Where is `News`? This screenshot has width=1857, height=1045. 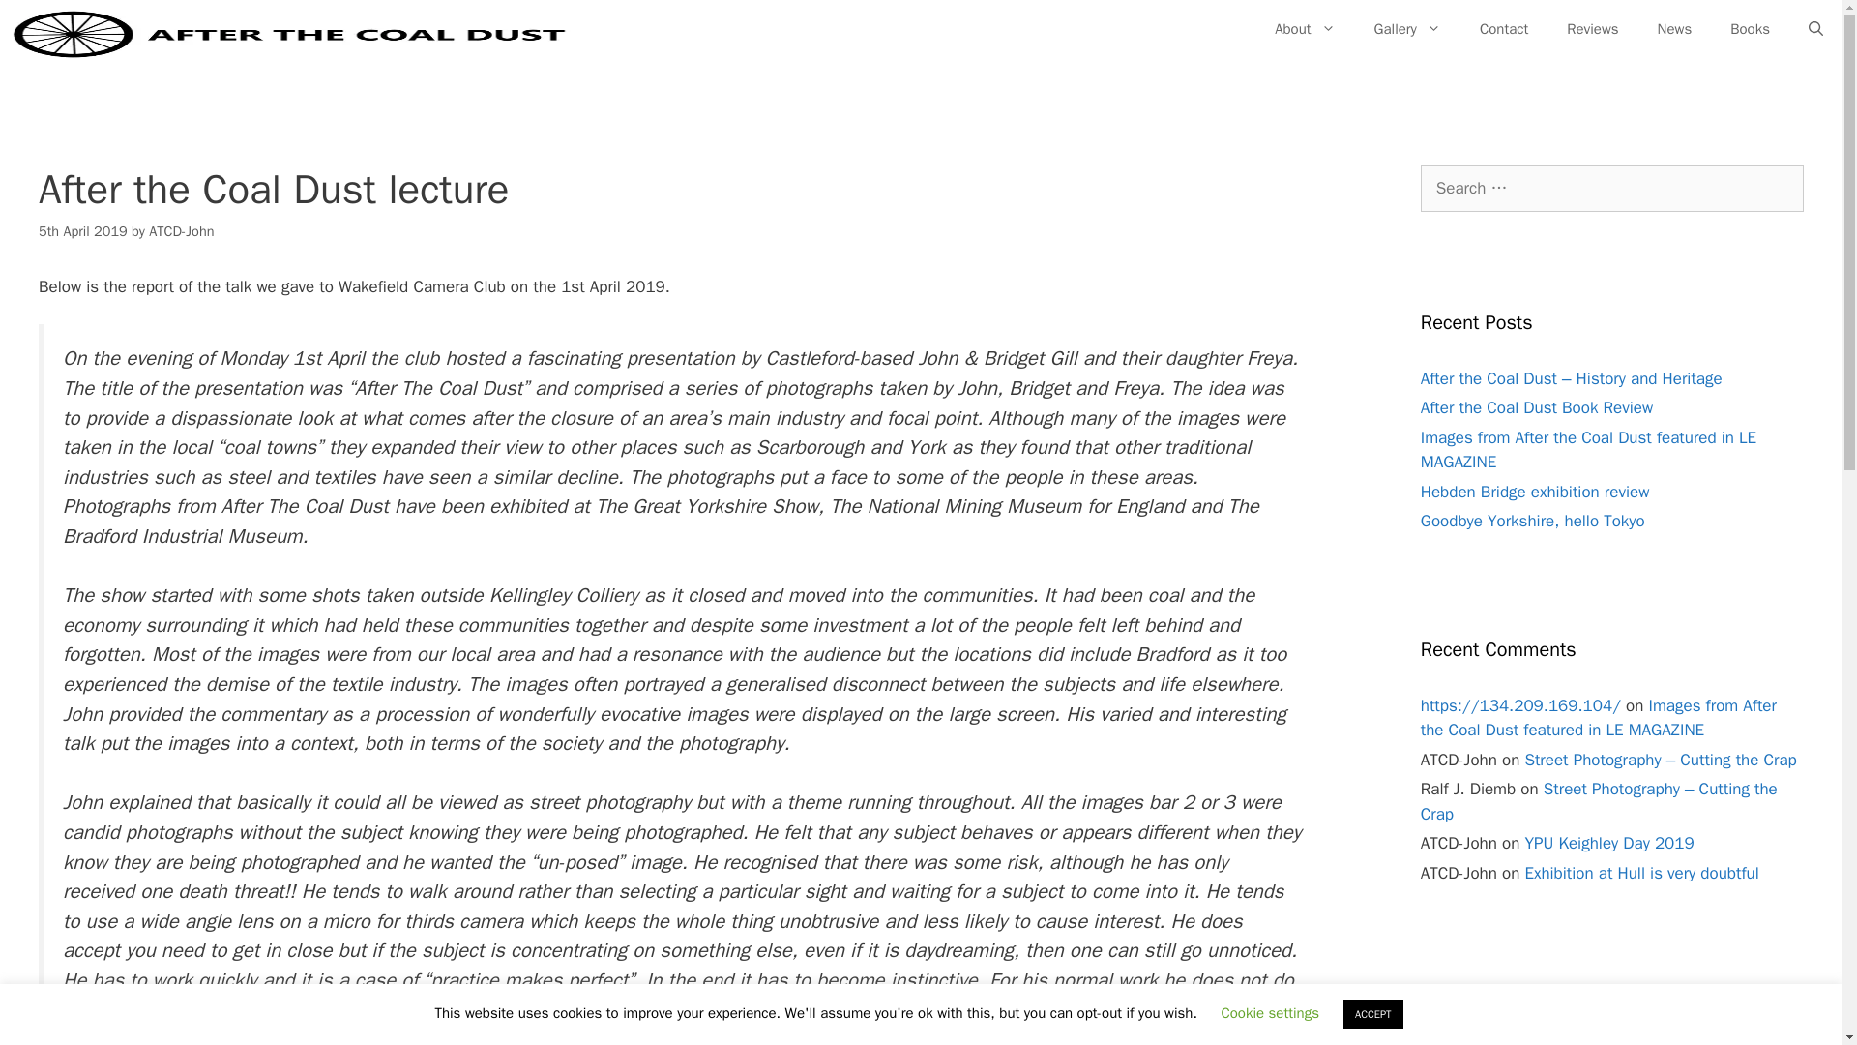 News is located at coordinates (1675, 29).